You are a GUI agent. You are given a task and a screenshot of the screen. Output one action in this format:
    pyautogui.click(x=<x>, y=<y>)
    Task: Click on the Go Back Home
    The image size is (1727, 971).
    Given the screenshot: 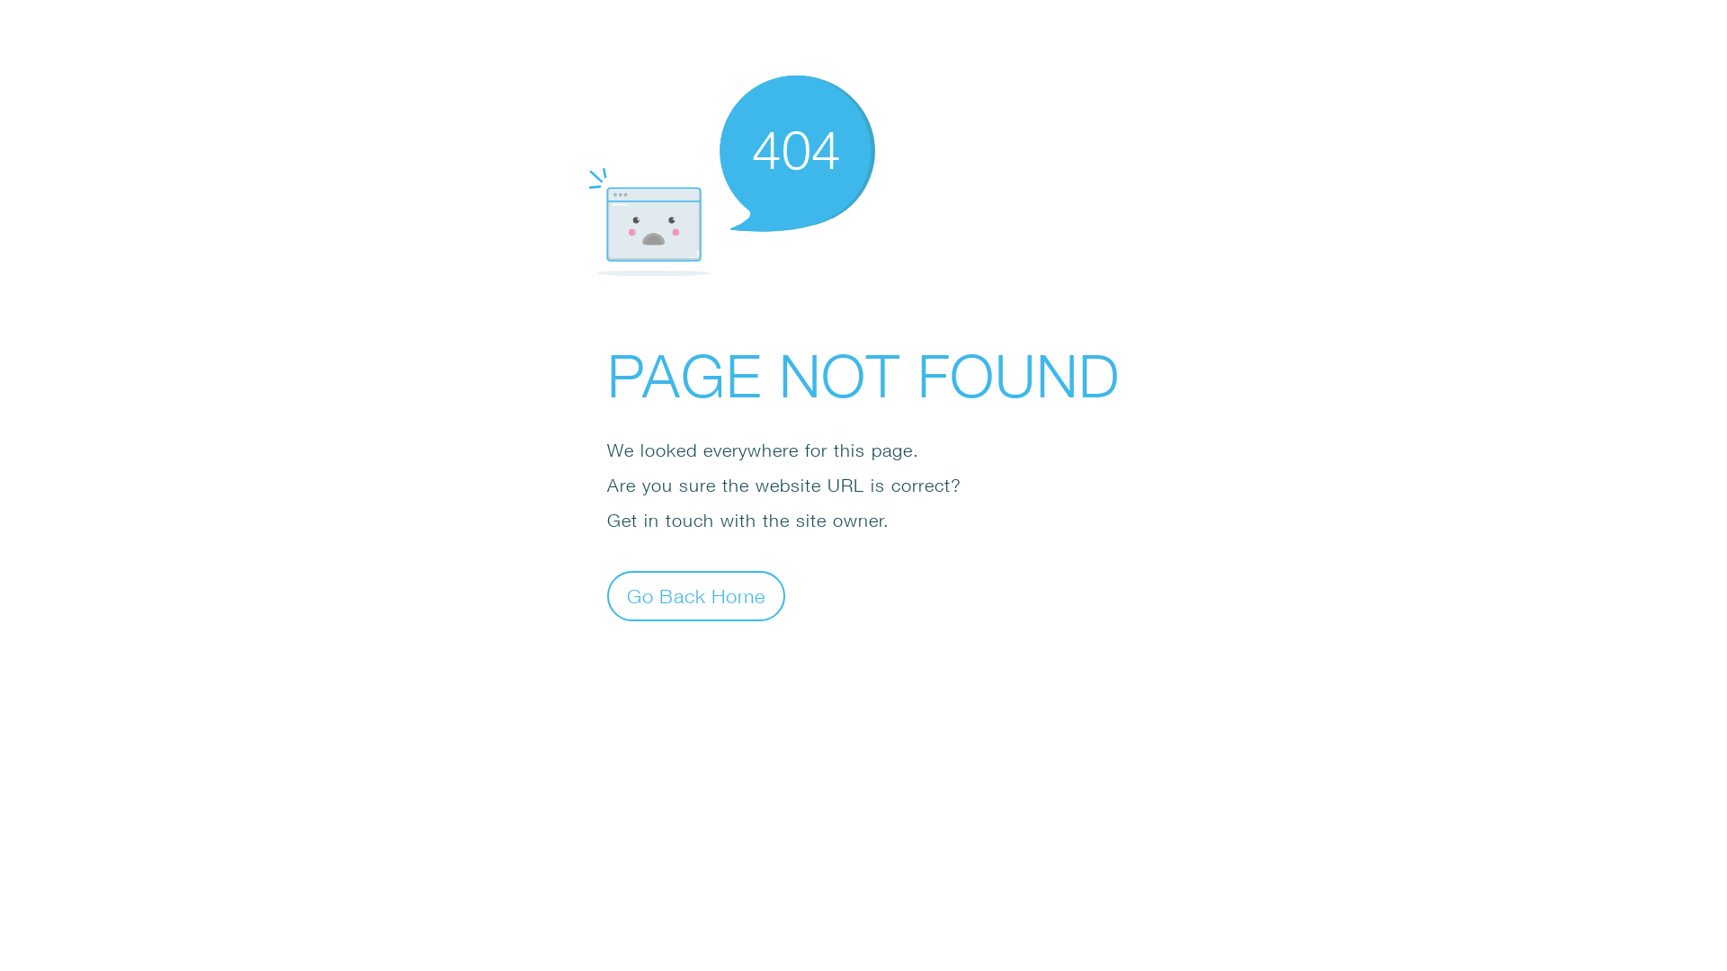 What is the action you would take?
    pyautogui.click(x=696, y=595)
    